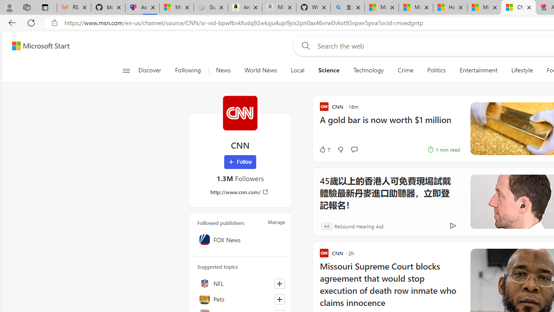 This screenshot has width=554, height=312. Describe the element at coordinates (369, 70) in the screenshot. I see `Technology` at that location.